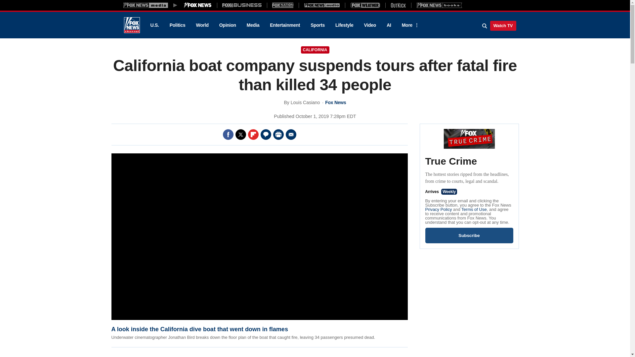 This screenshot has height=357, width=635. Describe the element at coordinates (317, 25) in the screenshot. I see `Sports` at that location.